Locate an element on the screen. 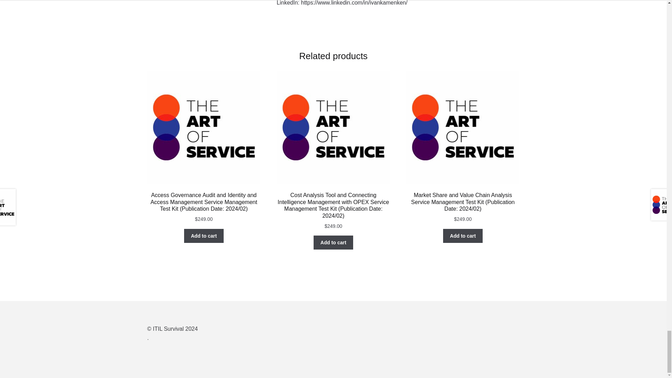 The image size is (672, 378). Add to cart is located at coordinates (463, 236).